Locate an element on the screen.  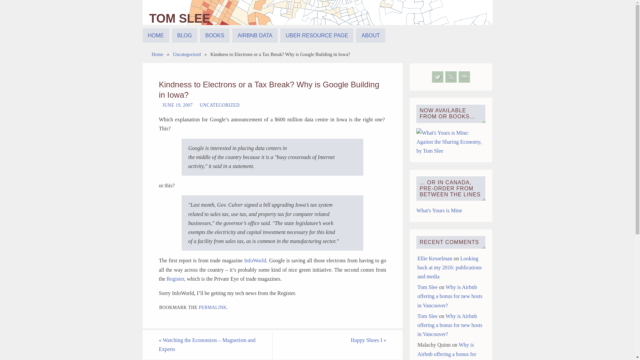
ABOUT is located at coordinates (370, 35).